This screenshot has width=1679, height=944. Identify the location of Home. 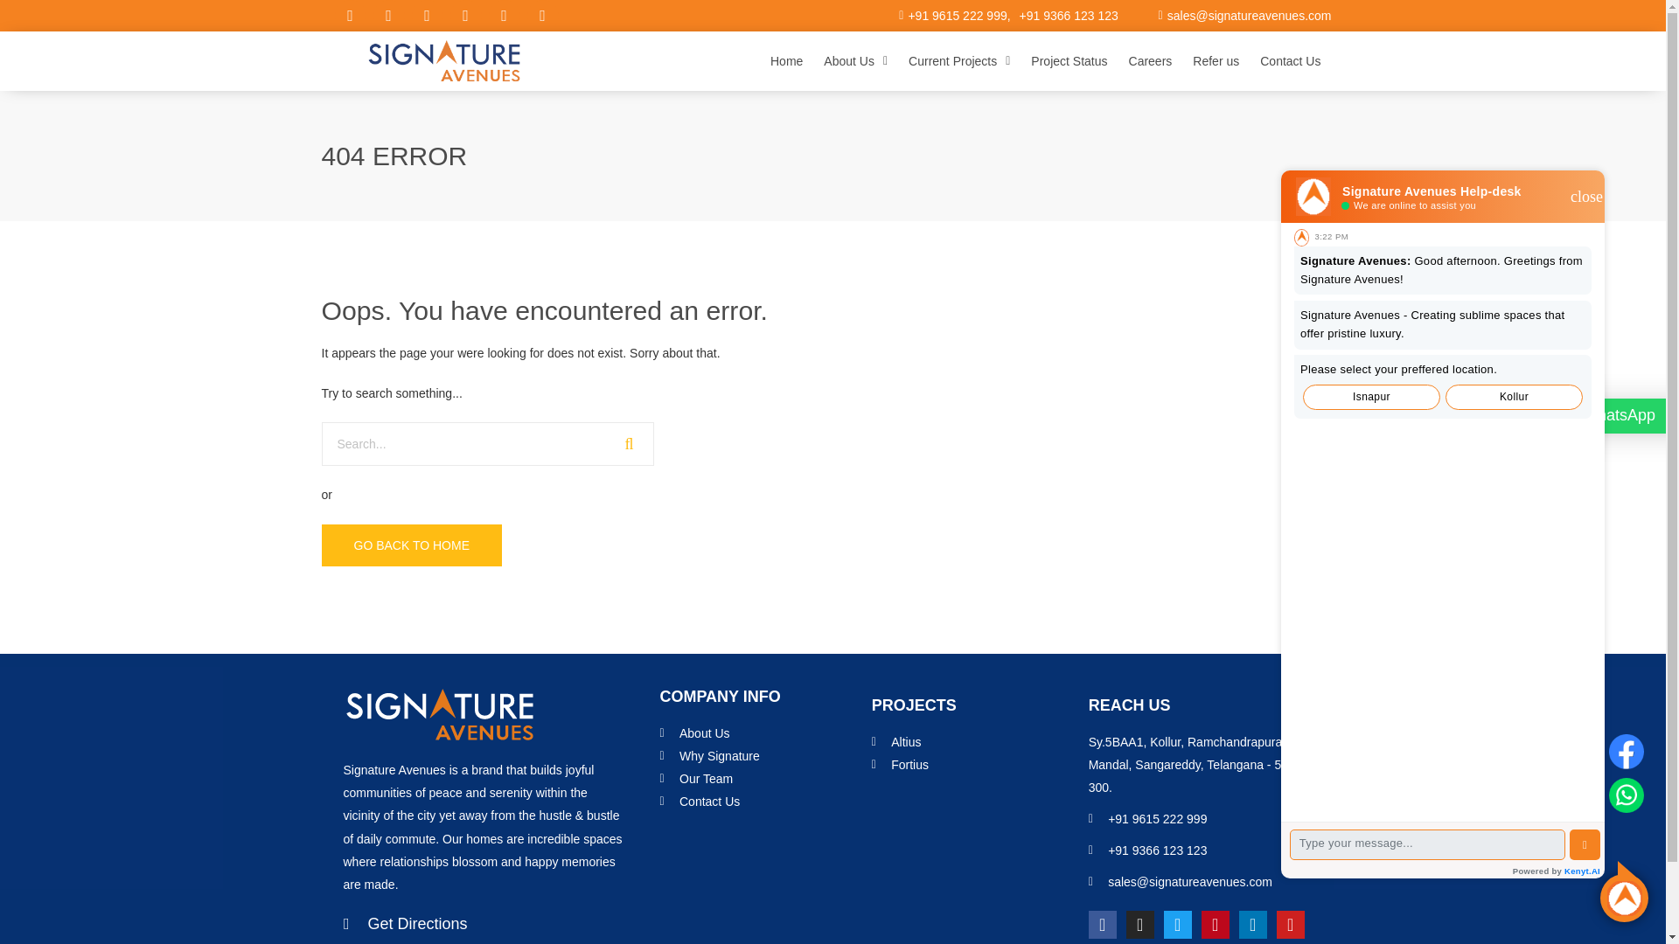
(786, 61).